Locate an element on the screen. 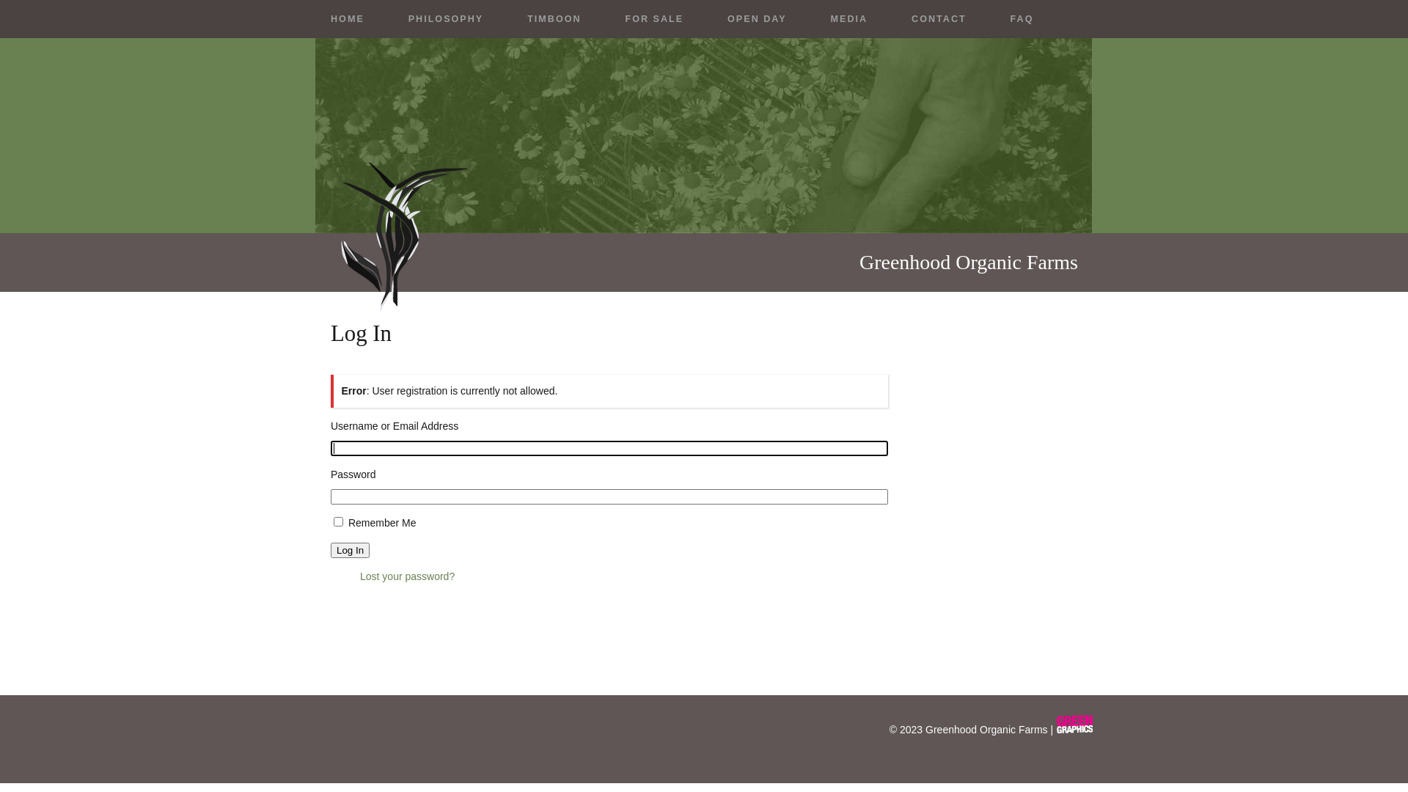 This screenshot has height=792, width=1408. FAQ is located at coordinates (1022, 19).